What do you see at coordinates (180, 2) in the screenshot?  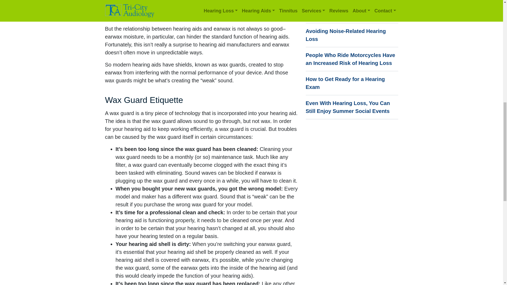 I see `great things` at bounding box center [180, 2].